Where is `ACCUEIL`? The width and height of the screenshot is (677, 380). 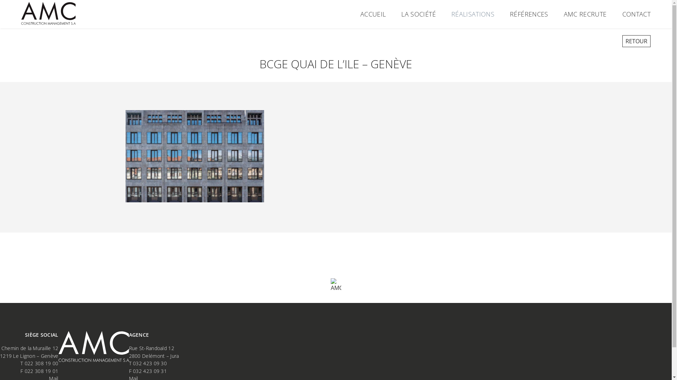 ACCUEIL is located at coordinates (373, 14).